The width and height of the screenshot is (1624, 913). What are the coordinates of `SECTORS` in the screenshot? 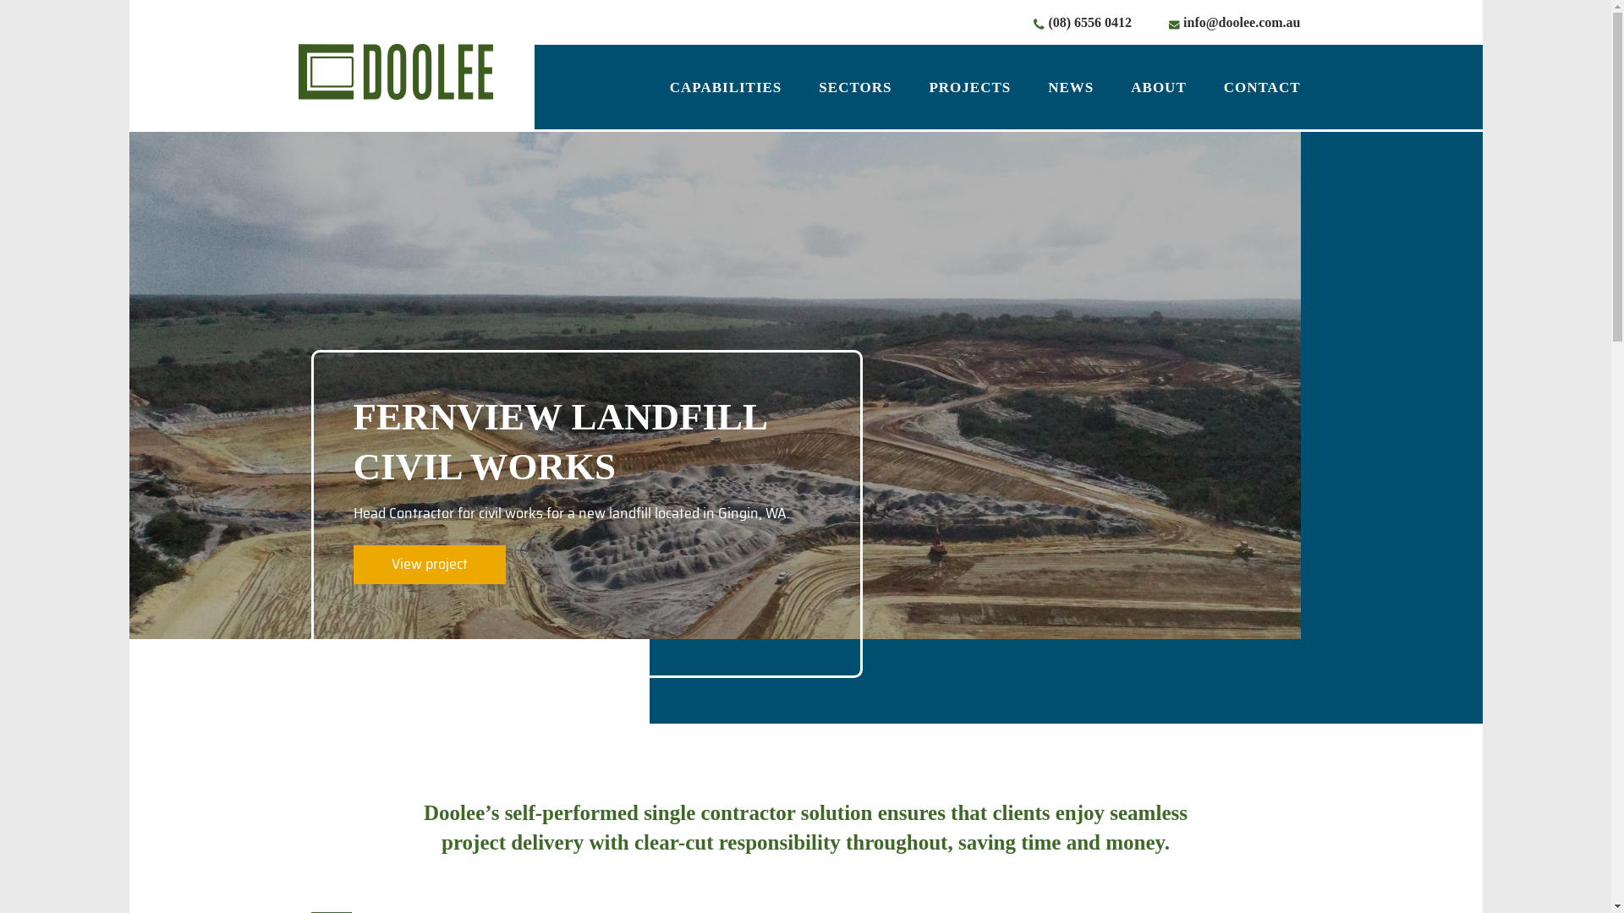 It's located at (855, 88).